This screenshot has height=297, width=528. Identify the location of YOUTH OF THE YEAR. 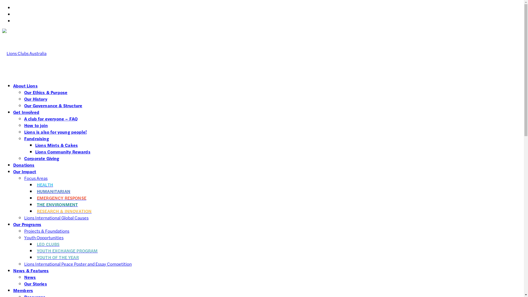
(57, 257).